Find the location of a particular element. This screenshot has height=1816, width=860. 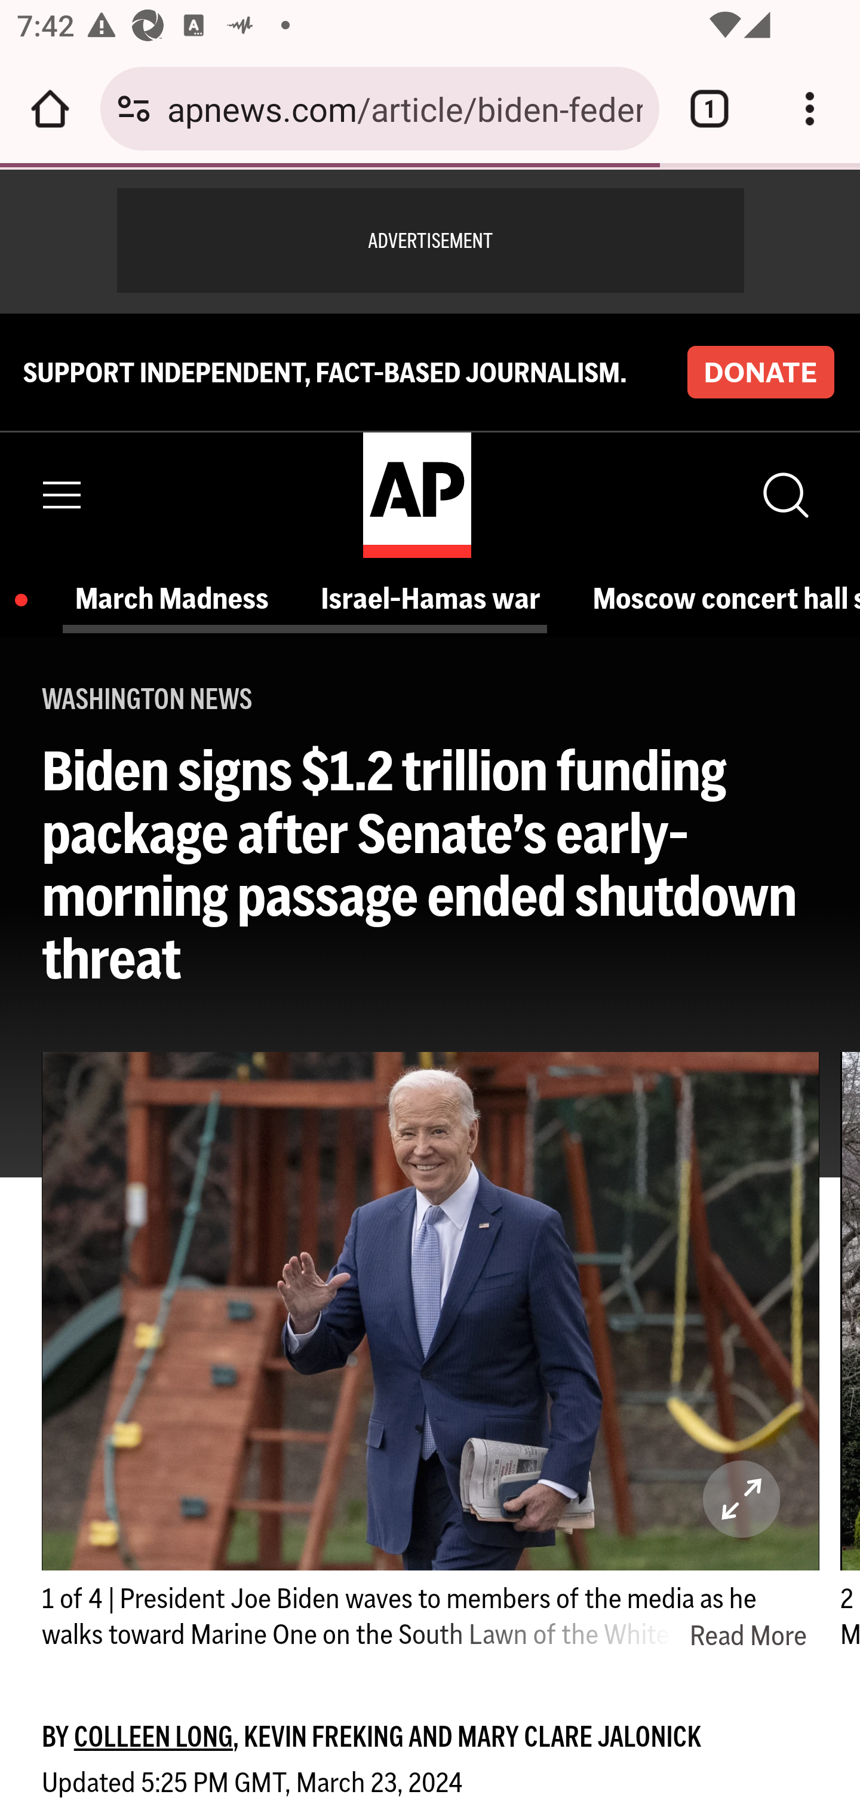

Customize and control Google Chrome is located at coordinates (810, 109).